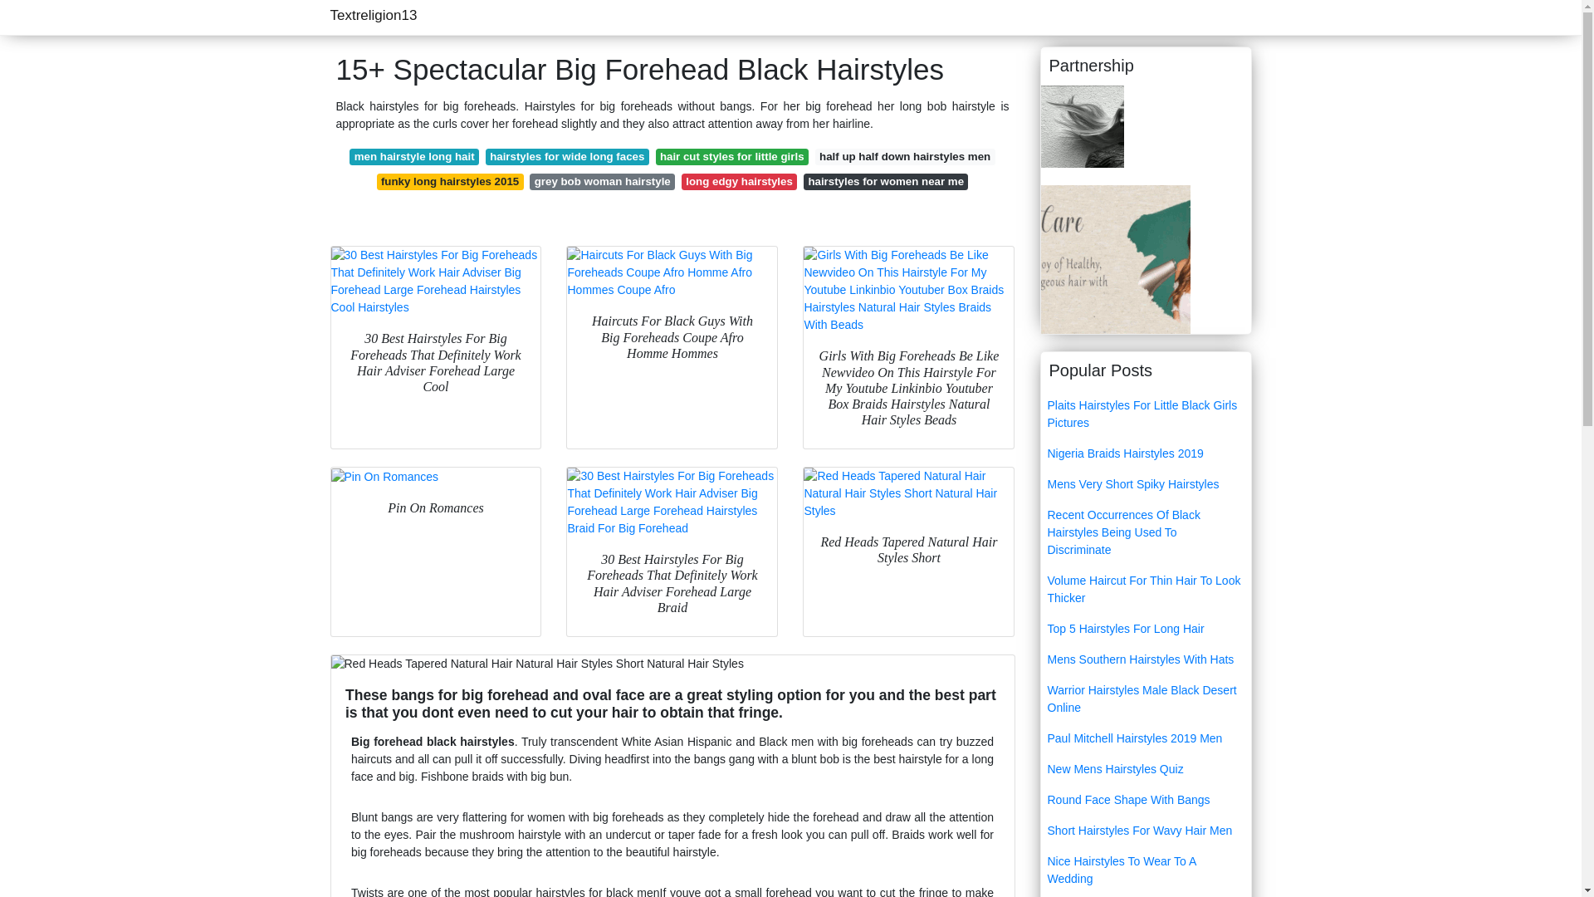 This screenshot has height=897, width=1594. I want to click on Nigeria Braids Hairstyles 2019, so click(1146, 453).